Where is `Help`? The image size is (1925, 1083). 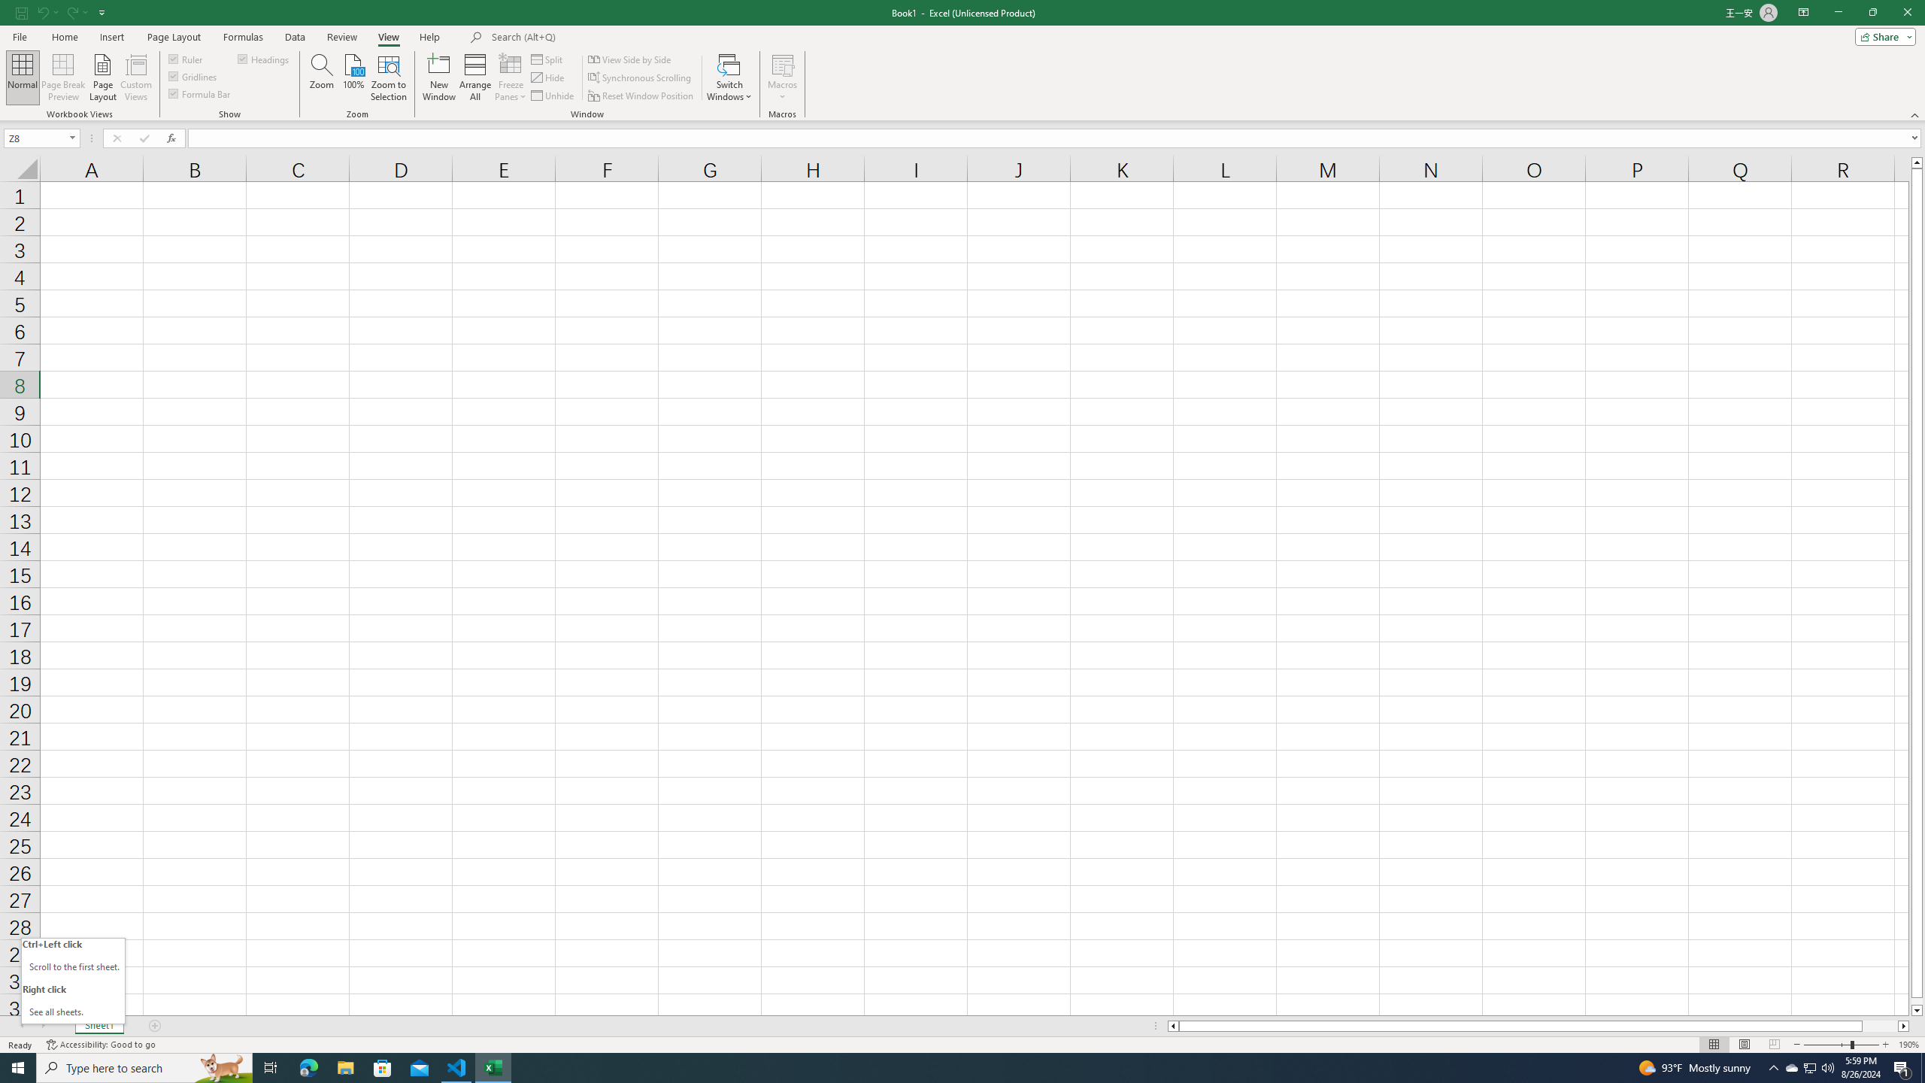
Help is located at coordinates (430, 37).